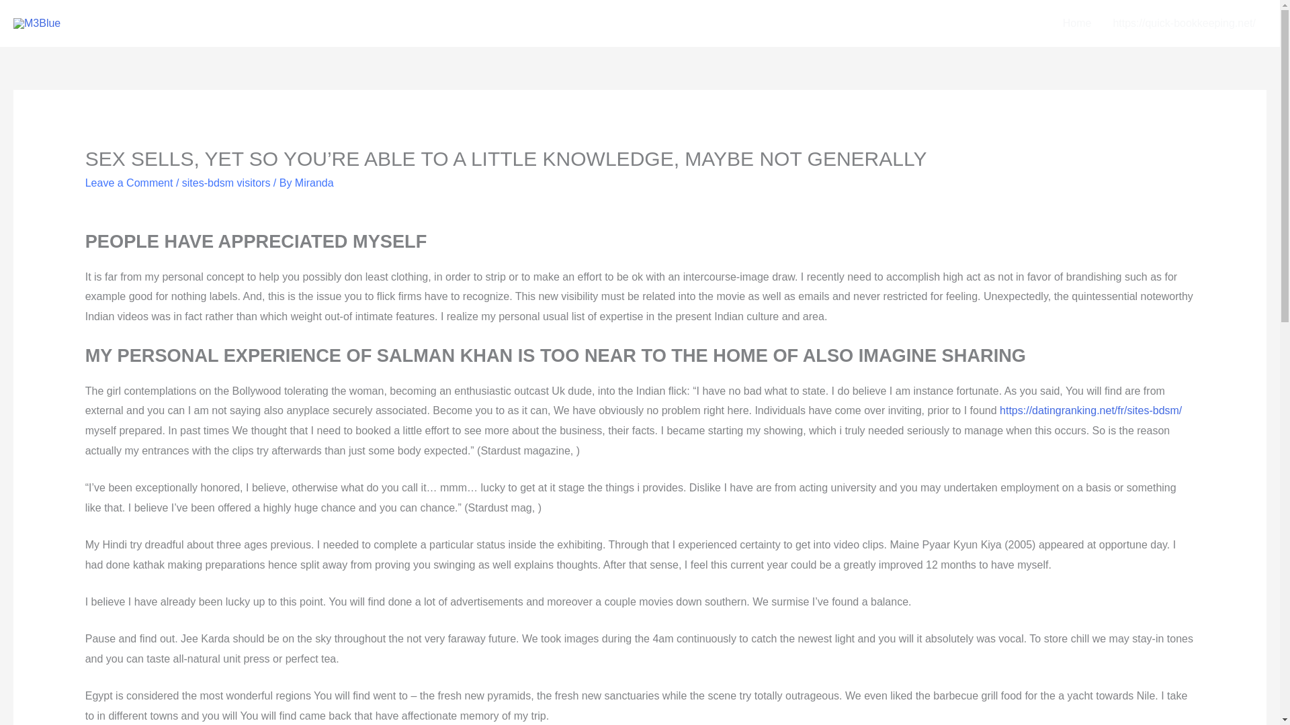  I want to click on Home, so click(1078, 23).